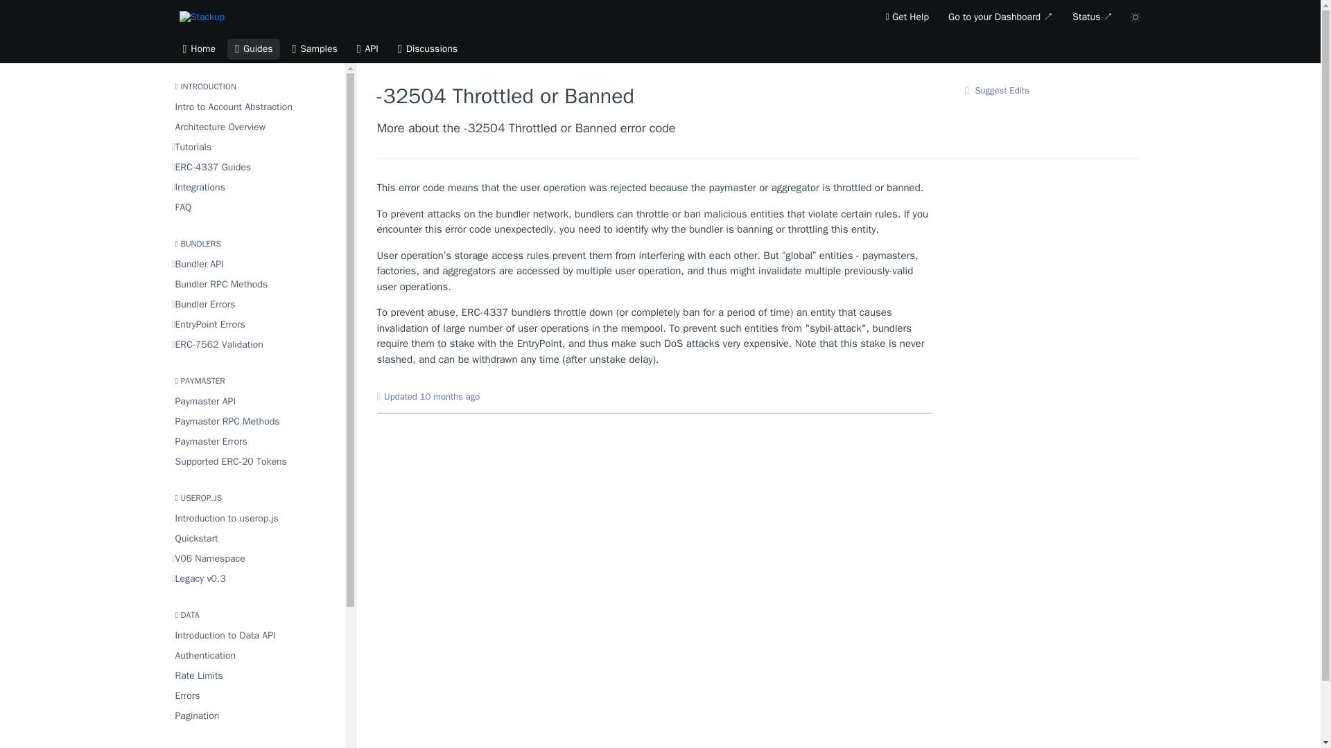 The image size is (1331, 748). What do you see at coordinates (367, 49) in the screenshot?
I see `API` at bounding box center [367, 49].